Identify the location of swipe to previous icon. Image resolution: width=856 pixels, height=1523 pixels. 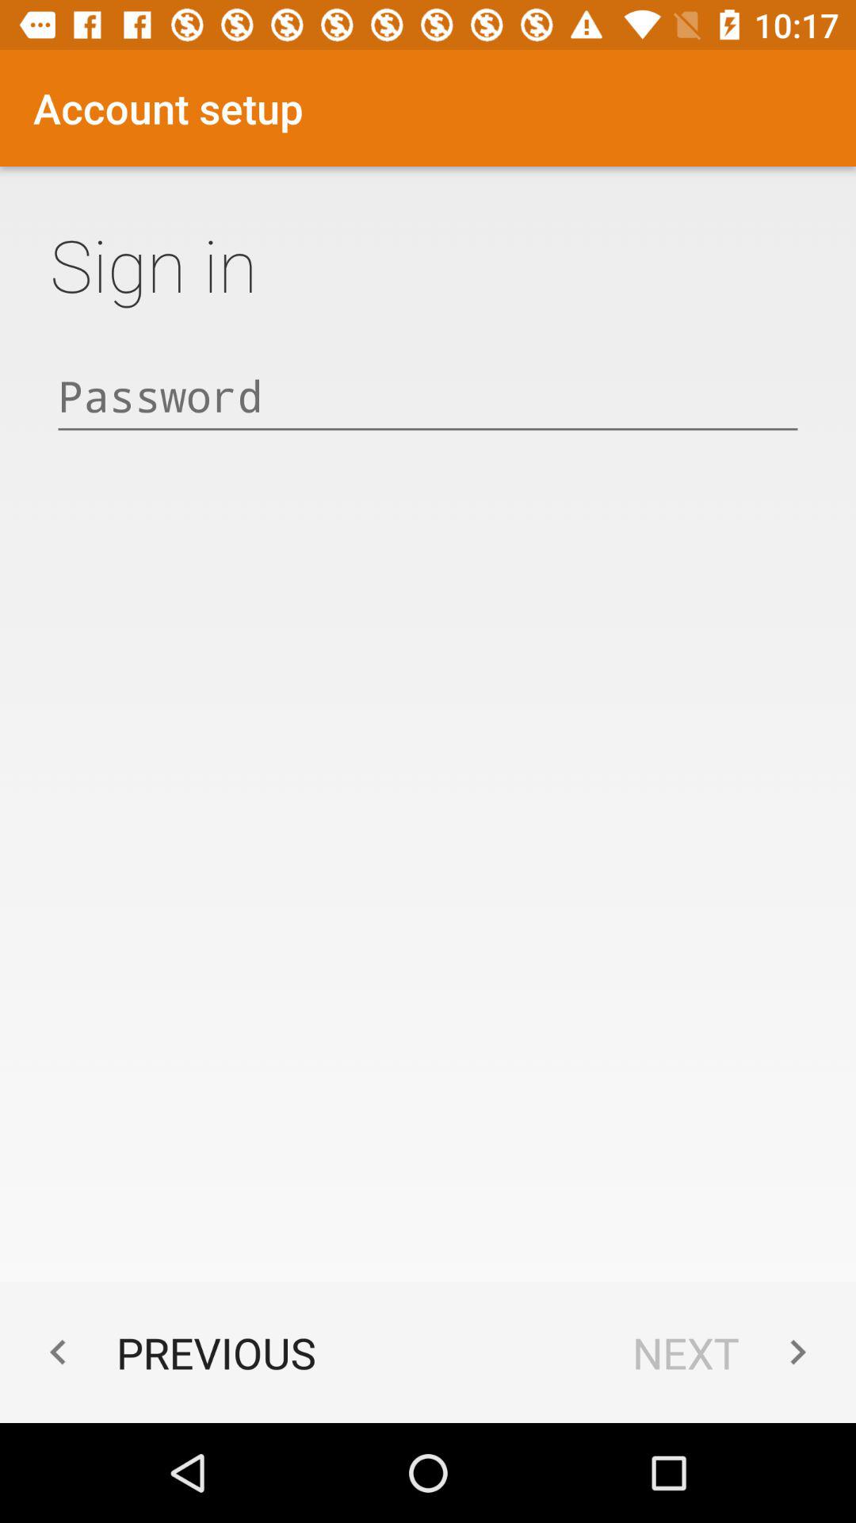
(174, 1352).